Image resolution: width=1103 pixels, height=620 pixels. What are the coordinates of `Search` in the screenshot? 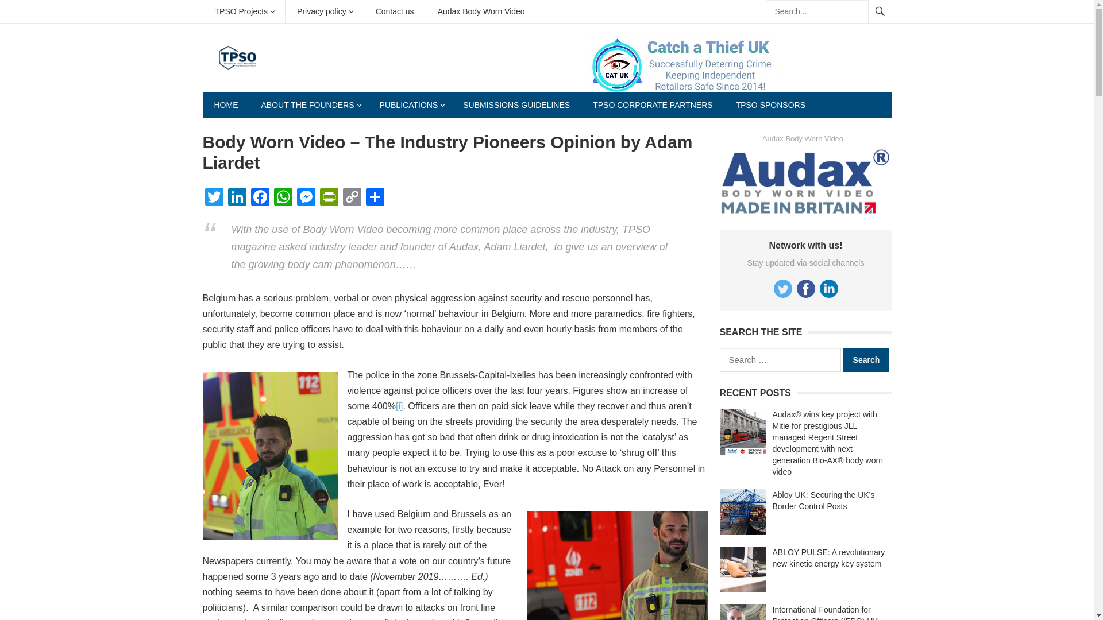 It's located at (866, 359).